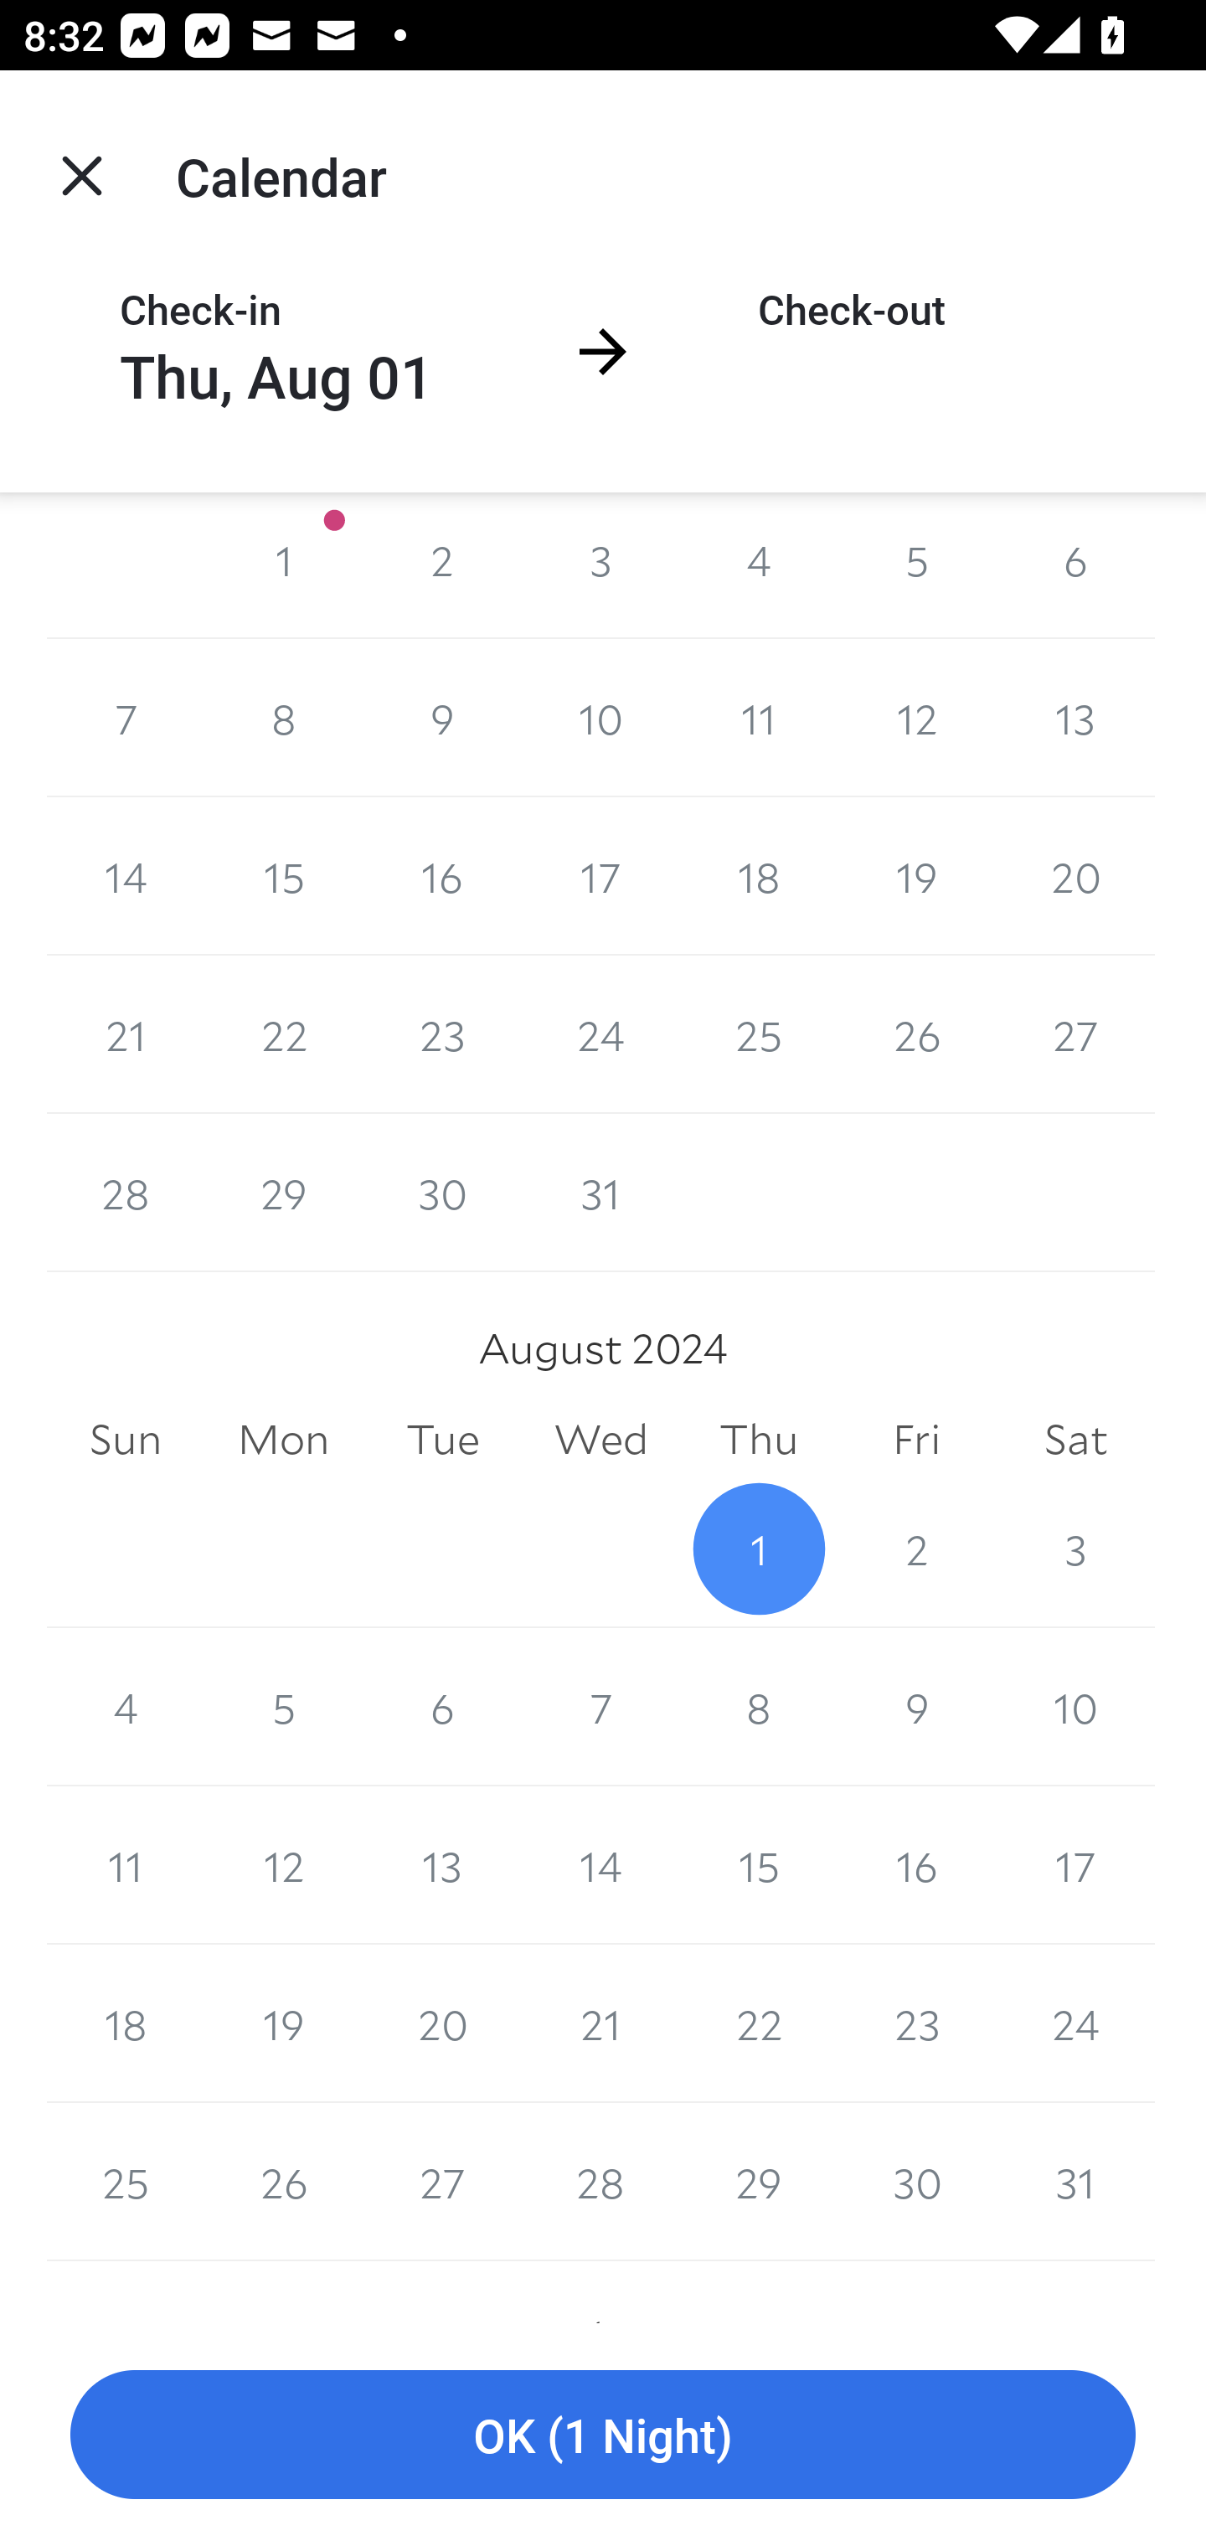 Image resolution: width=1206 pixels, height=2546 pixels. What do you see at coordinates (283, 2023) in the screenshot?
I see `19 19 August 2024` at bounding box center [283, 2023].